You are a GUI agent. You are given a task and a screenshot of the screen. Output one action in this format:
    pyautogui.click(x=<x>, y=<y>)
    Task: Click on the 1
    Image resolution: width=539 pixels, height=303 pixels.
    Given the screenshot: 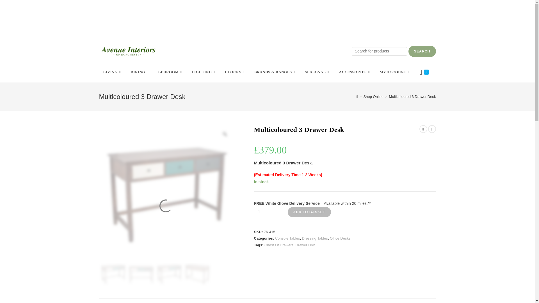 What is the action you would take?
    pyautogui.click(x=259, y=212)
    